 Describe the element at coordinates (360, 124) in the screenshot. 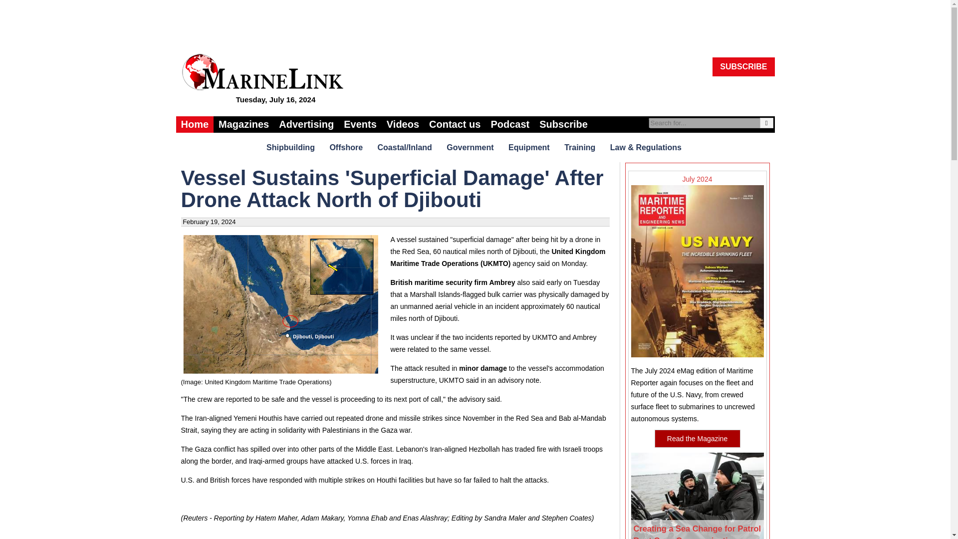

I see `Events` at that location.